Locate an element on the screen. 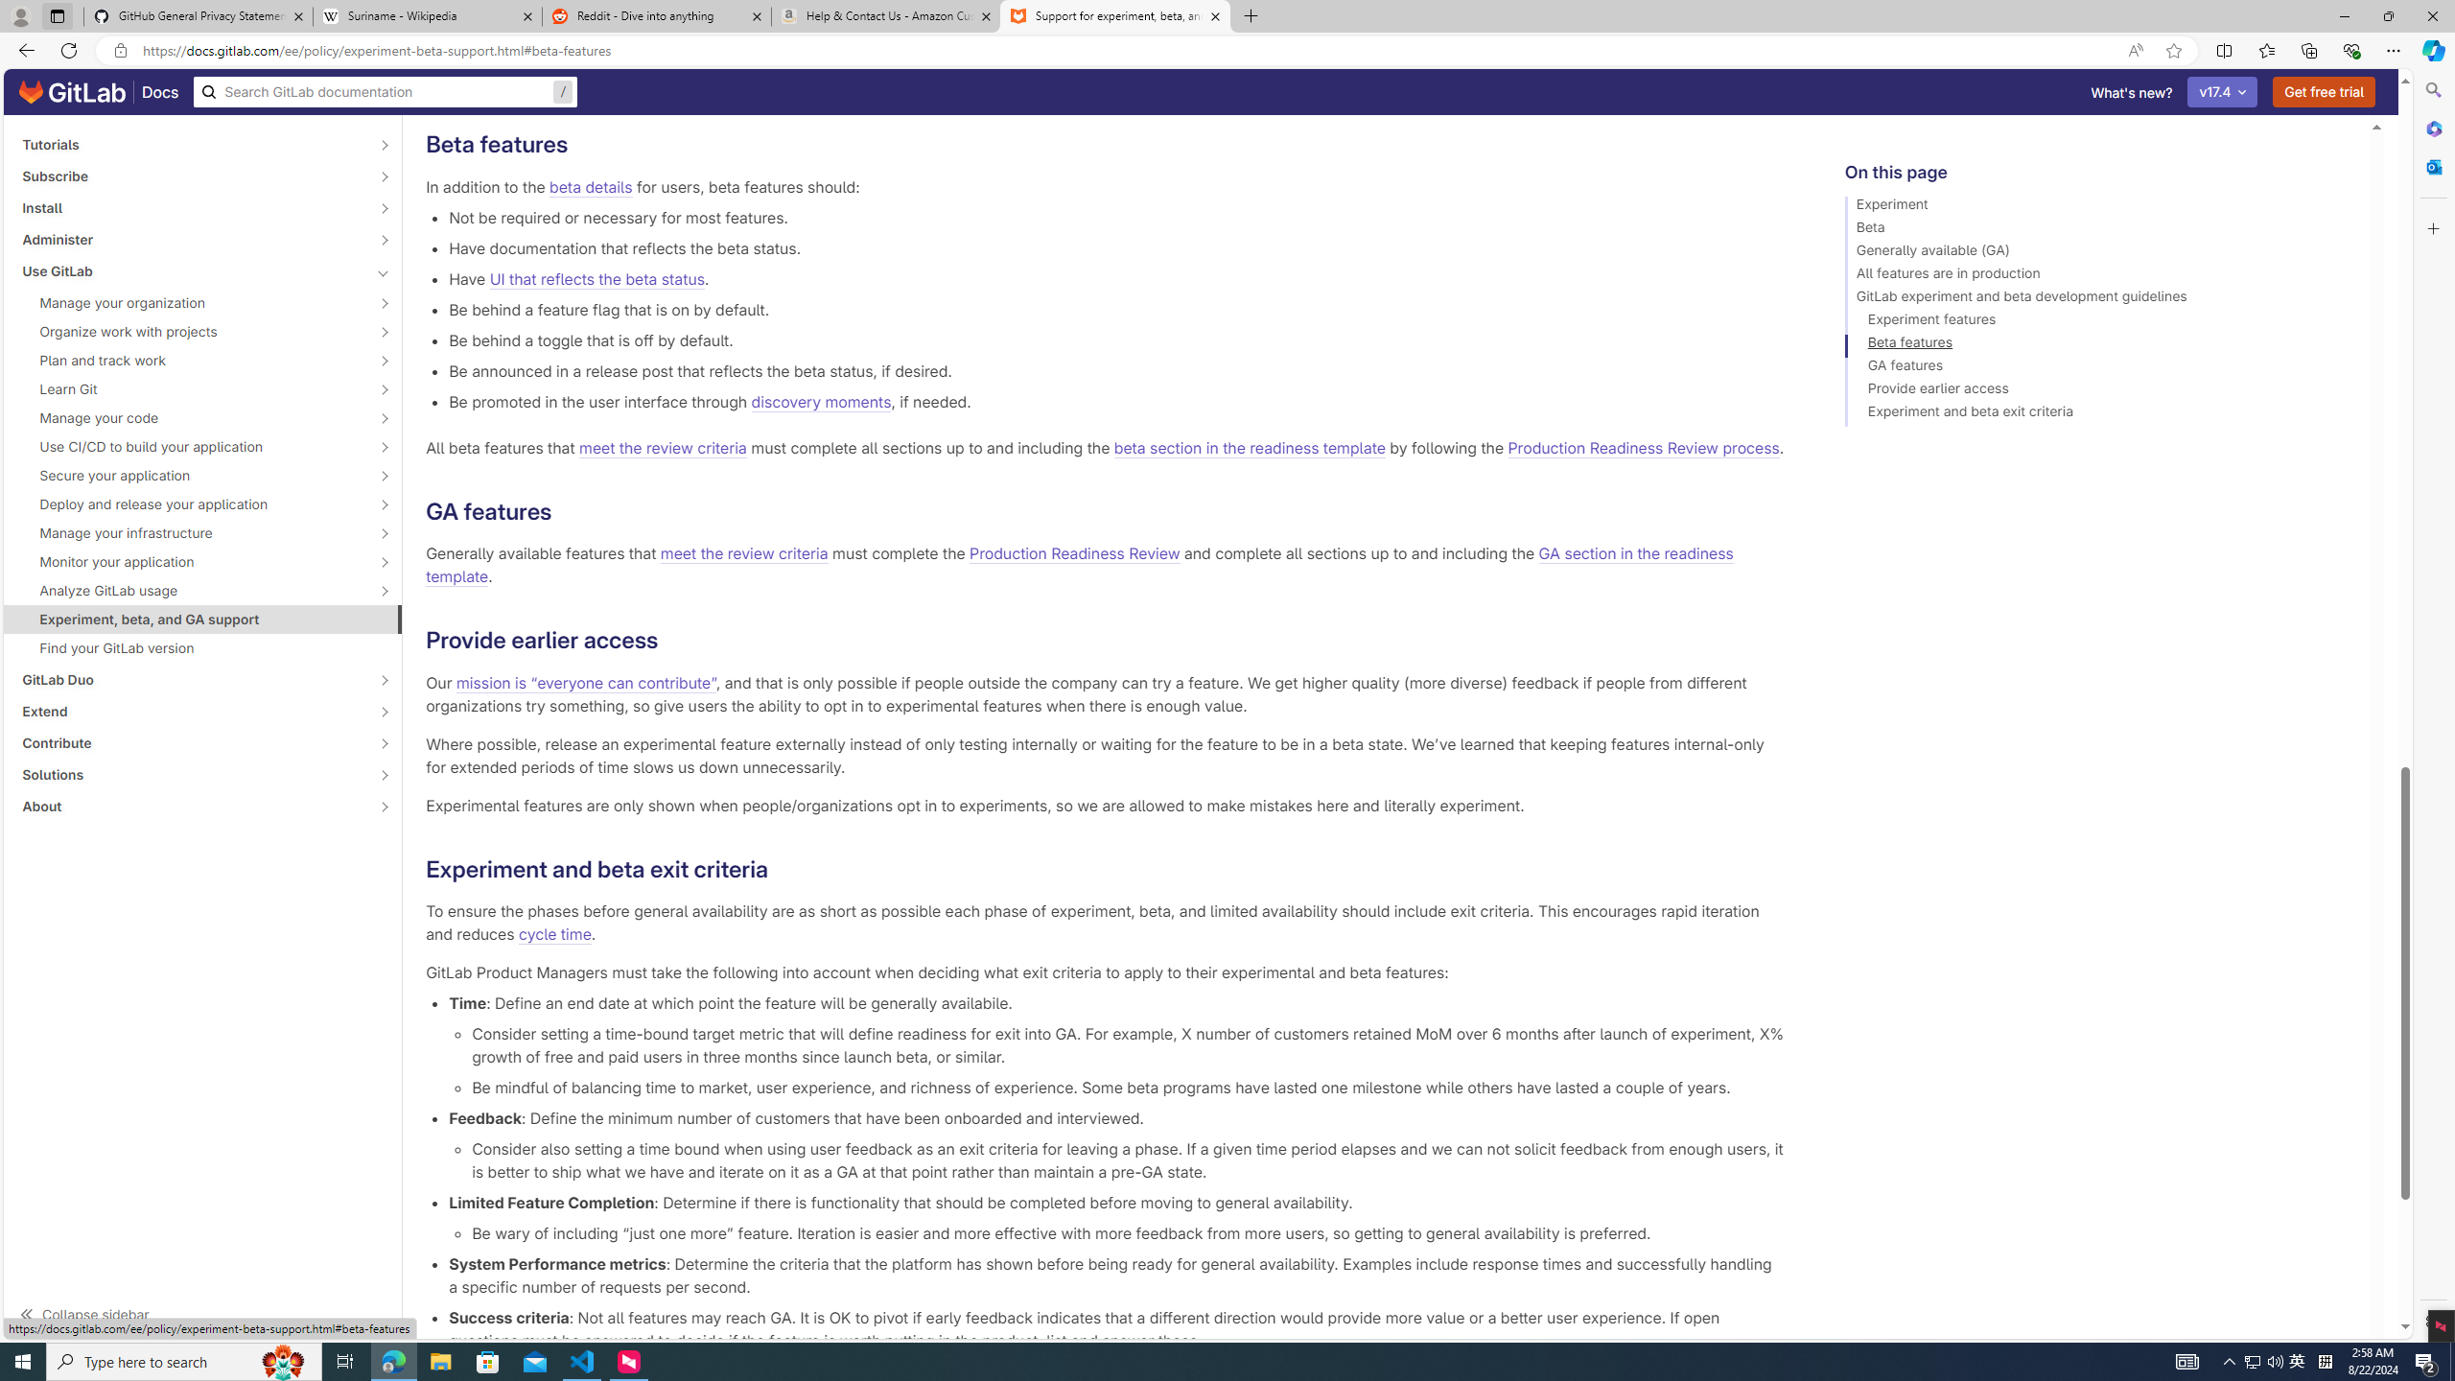 The image size is (2455, 1381). Beta is located at coordinates (2098, 230).